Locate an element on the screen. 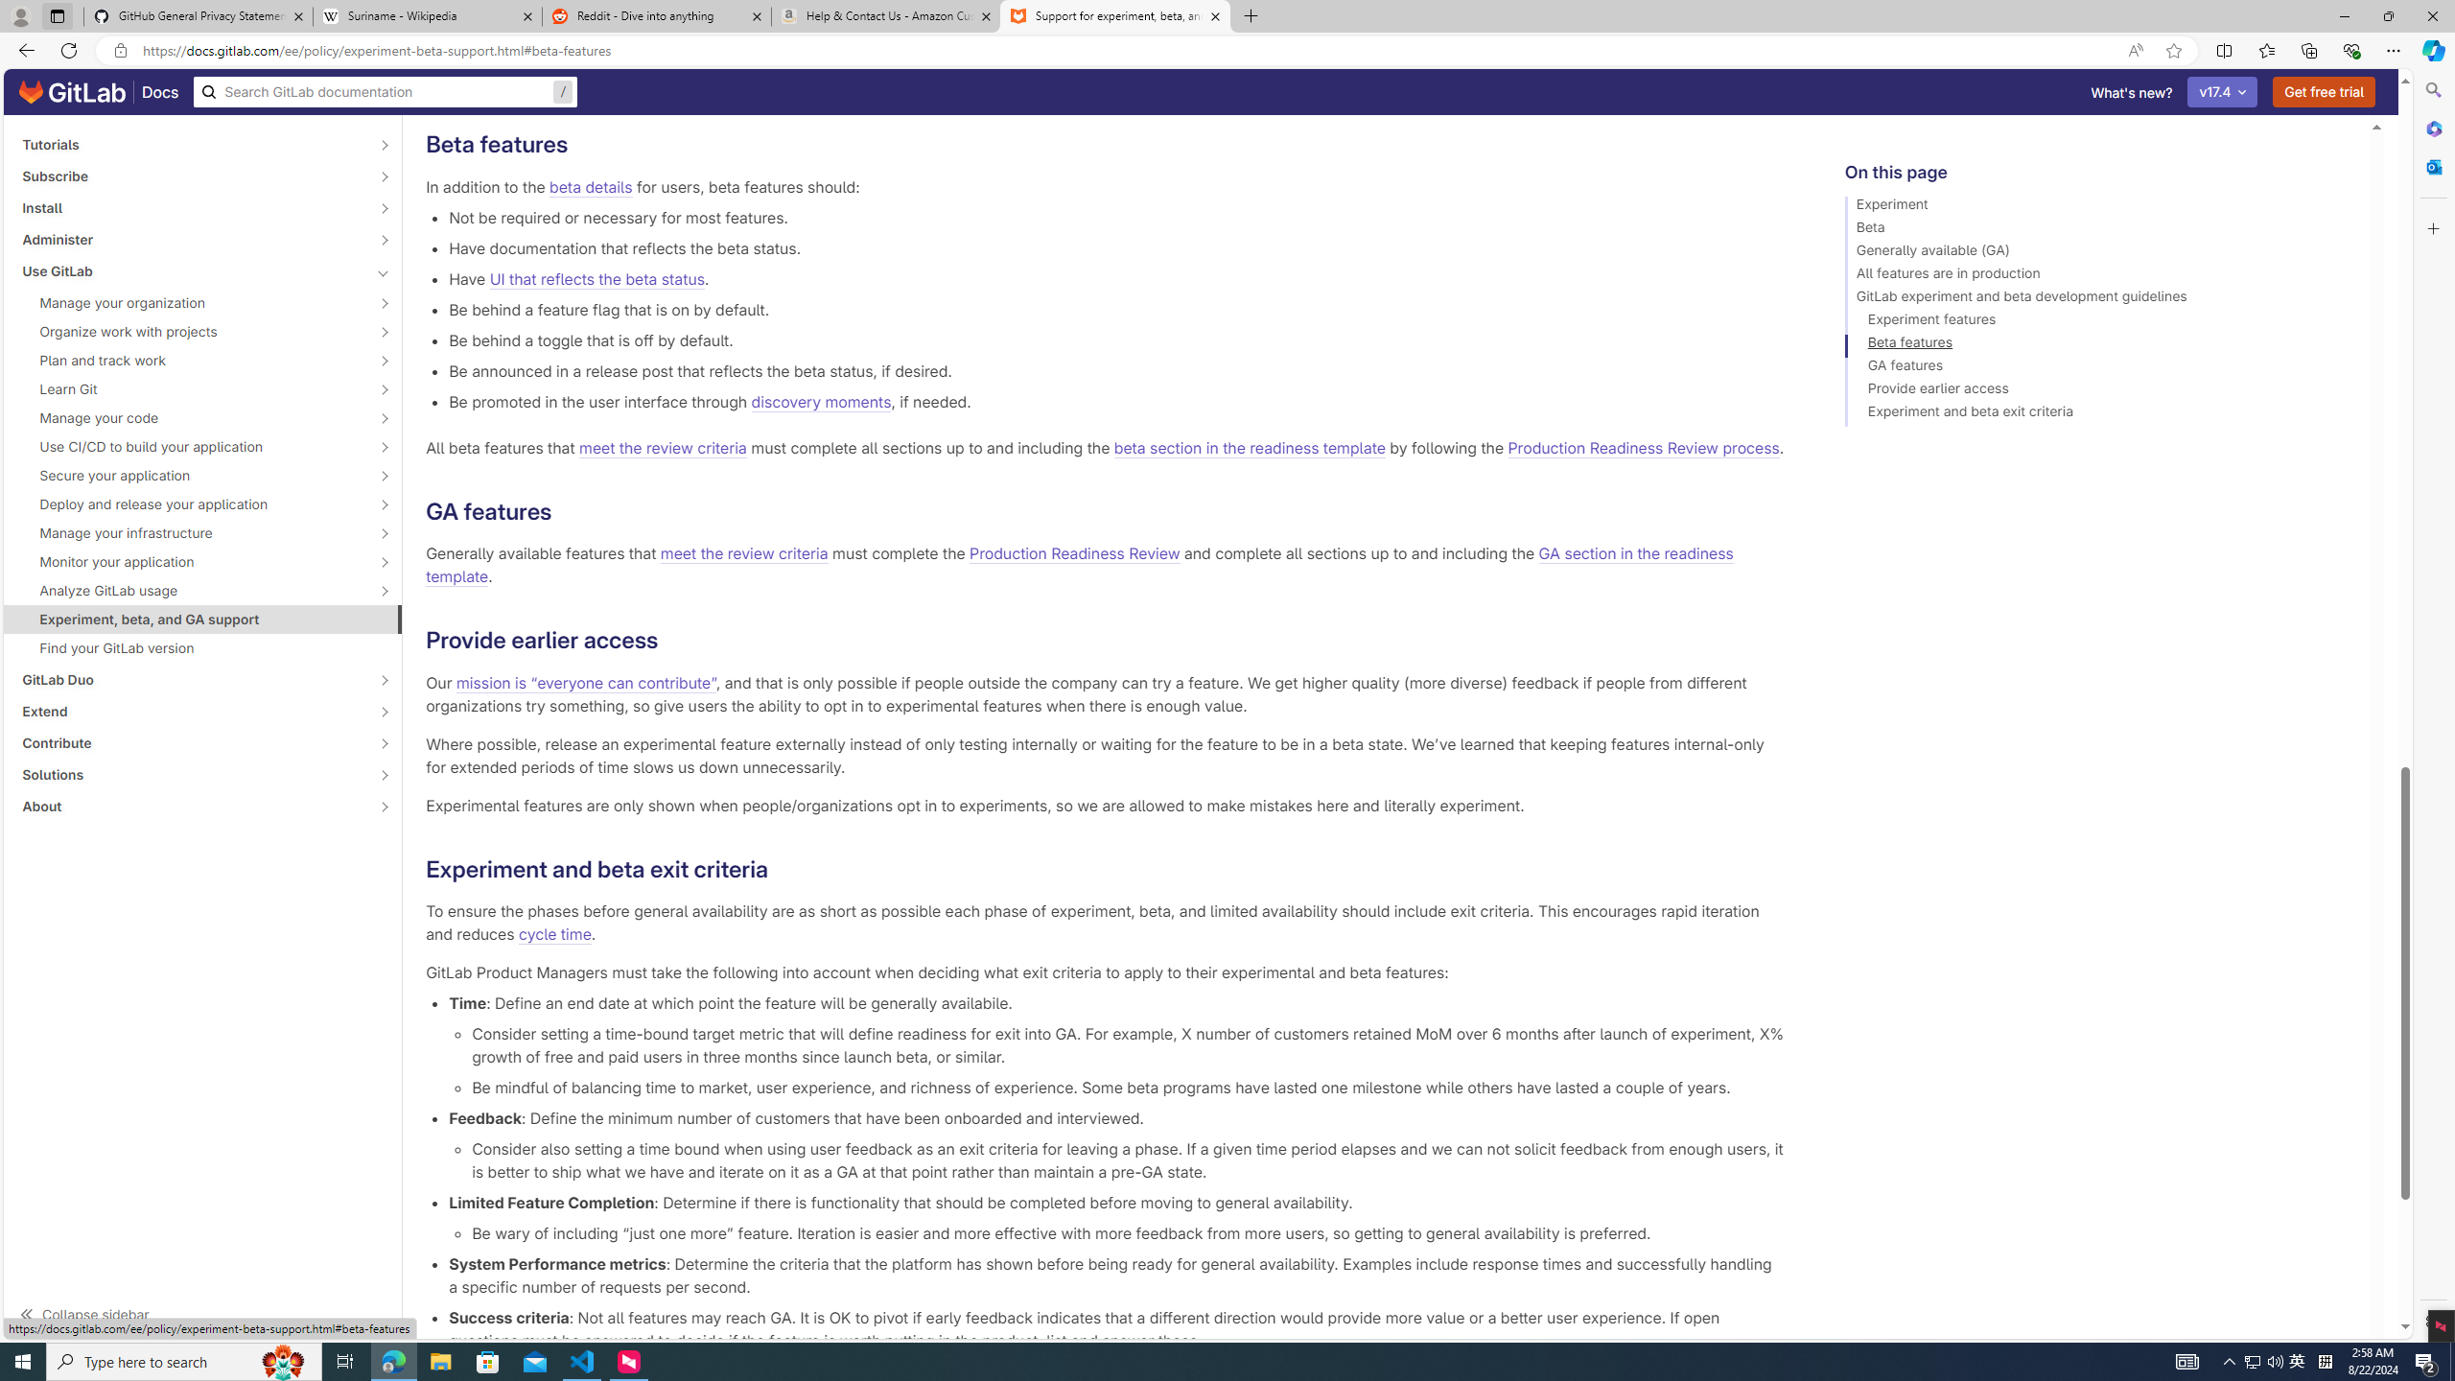 The image size is (2455, 1381). Beta is located at coordinates (2098, 230).